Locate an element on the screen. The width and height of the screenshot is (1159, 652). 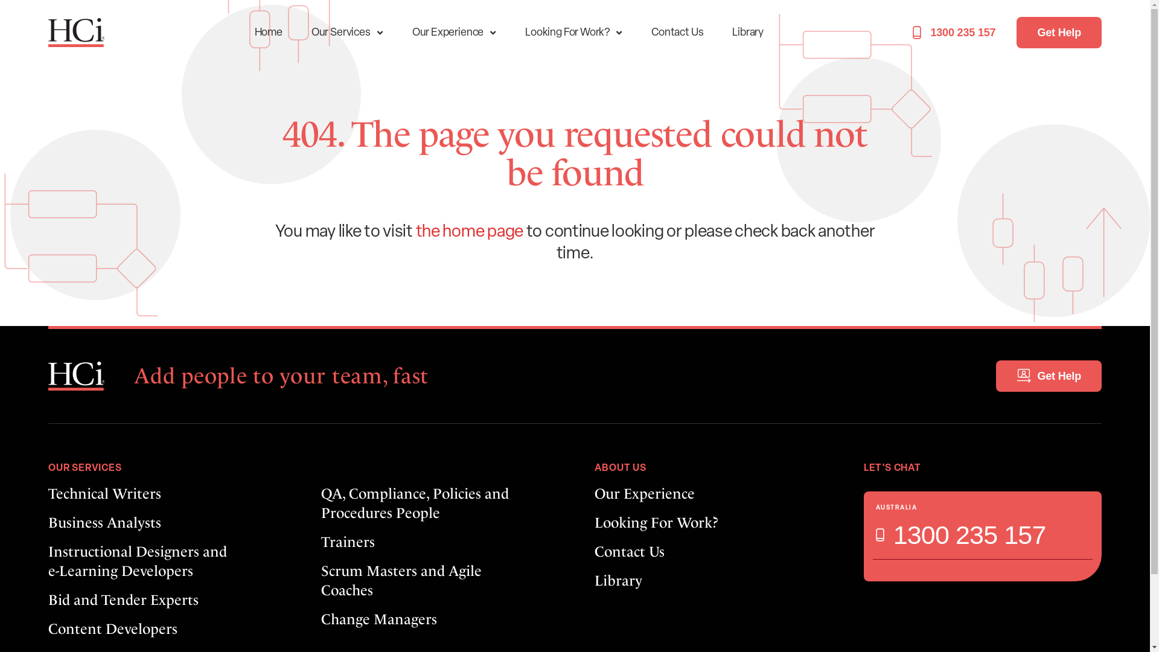
Looking For Work? is located at coordinates (573, 33).